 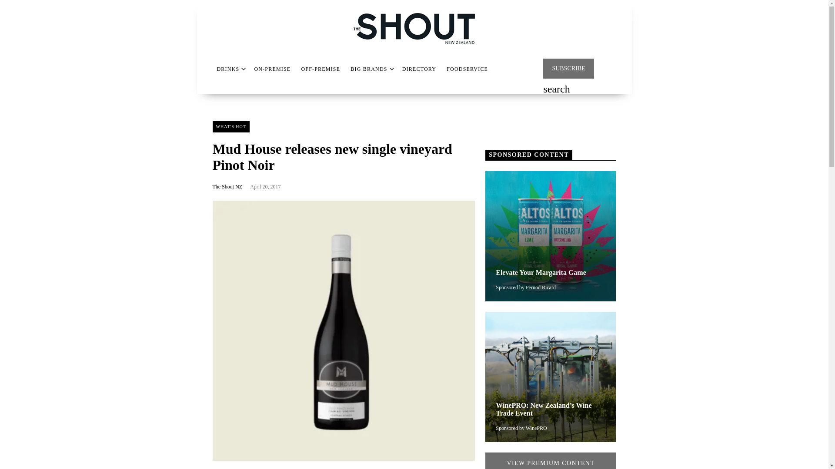 What do you see at coordinates (320, 69) in the screenshot?
I see `OFF-PREMISE` at bounding box center [320, 69].